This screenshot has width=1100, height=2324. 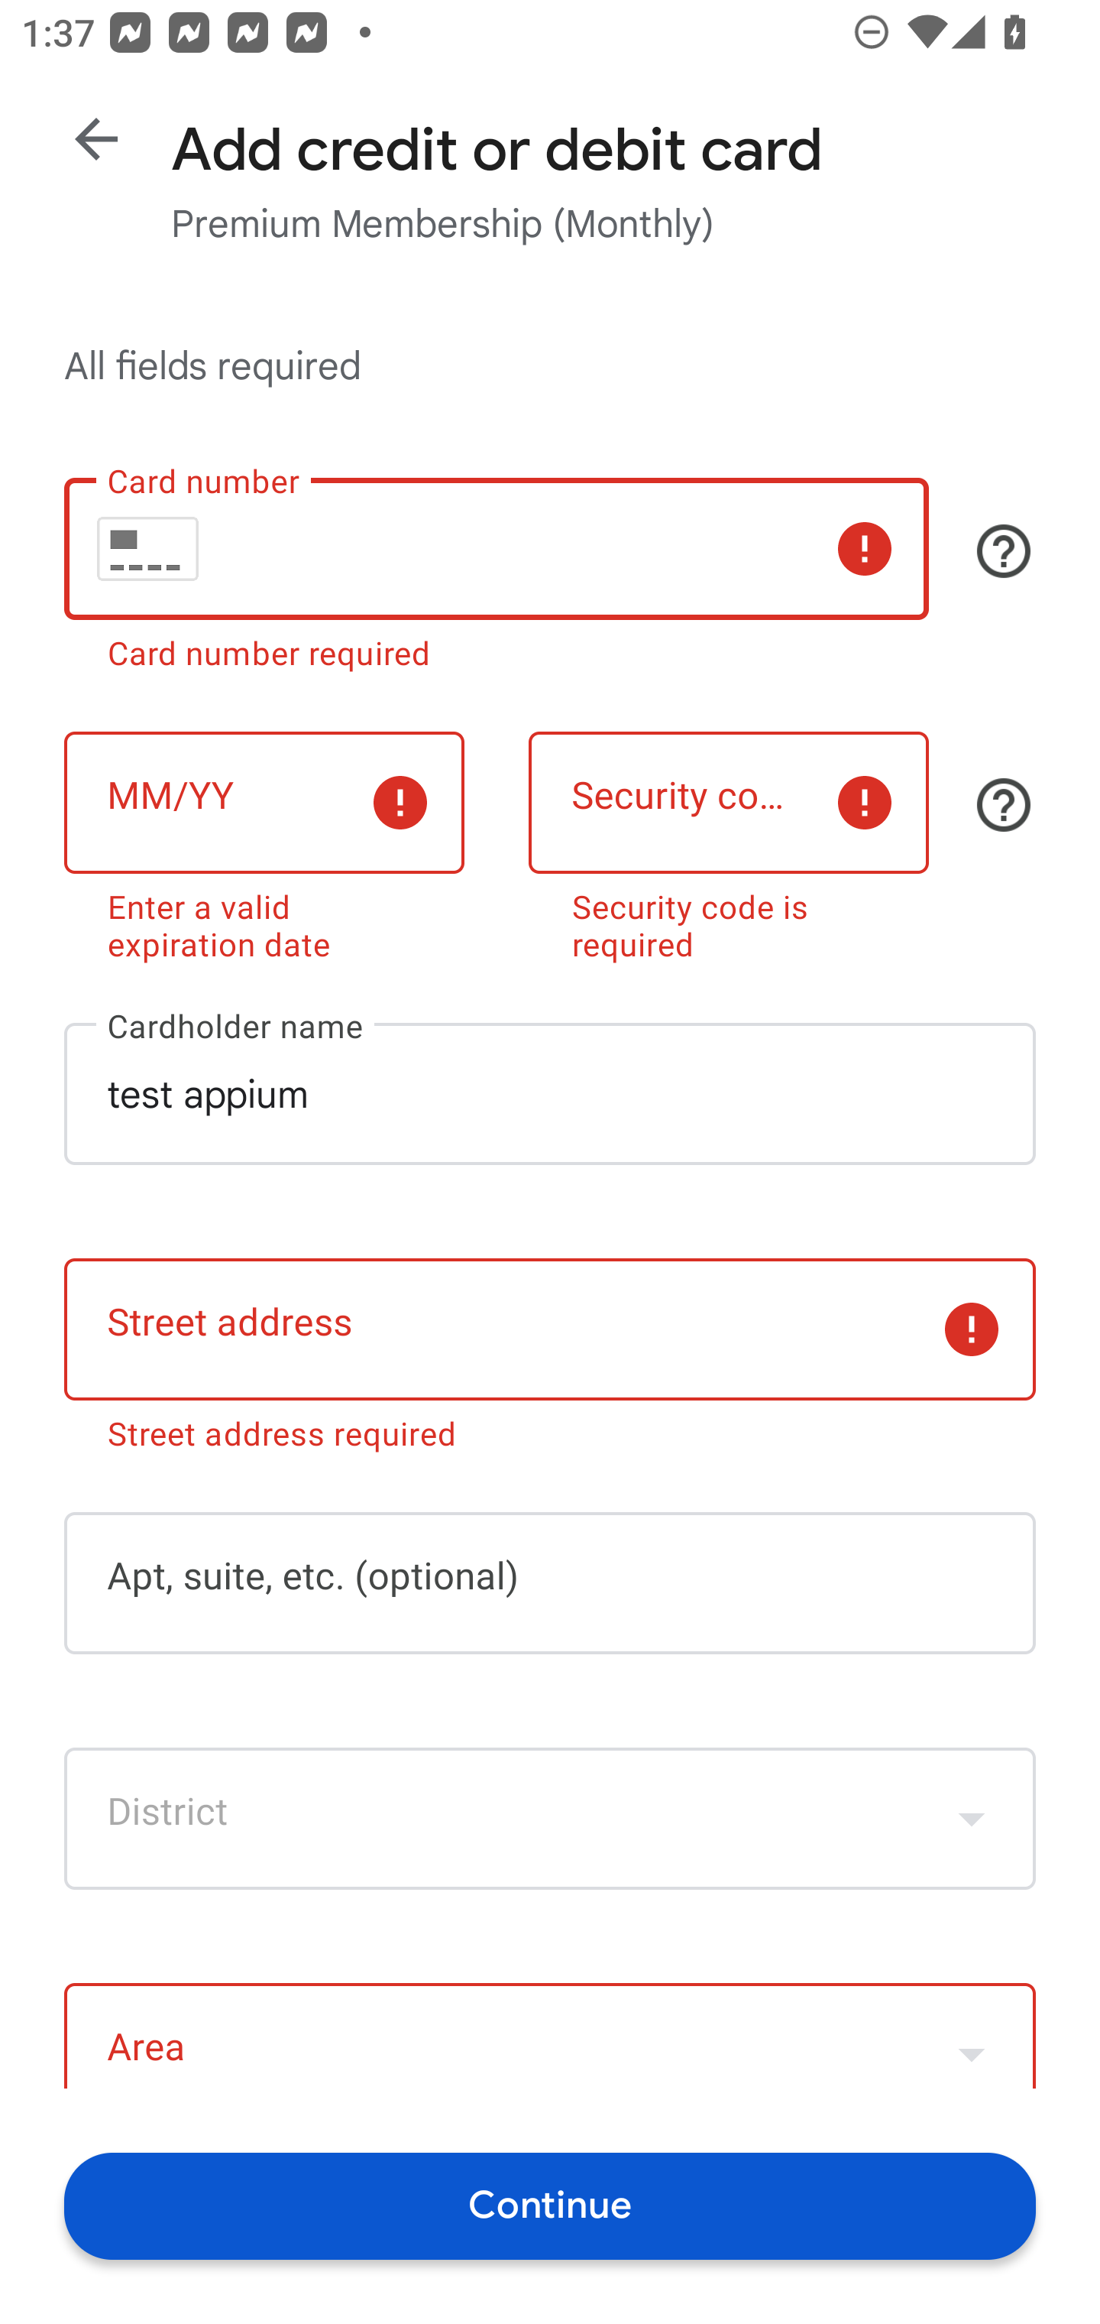 What do you see at coordinates (496, 549) in the screenshot?
I see `Card number` at bounding box center [496, 549].